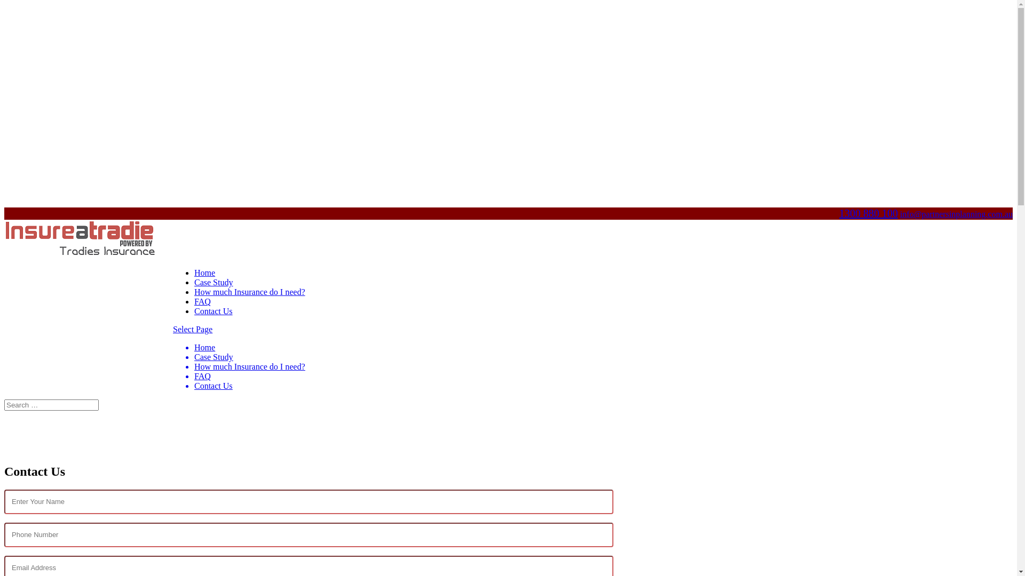 The width and height of the screenshot is (1025, 576). What do you see at coordinates (214, 386) in the screenshot?
I see `Contact Us` at bounding box center [214, 386].